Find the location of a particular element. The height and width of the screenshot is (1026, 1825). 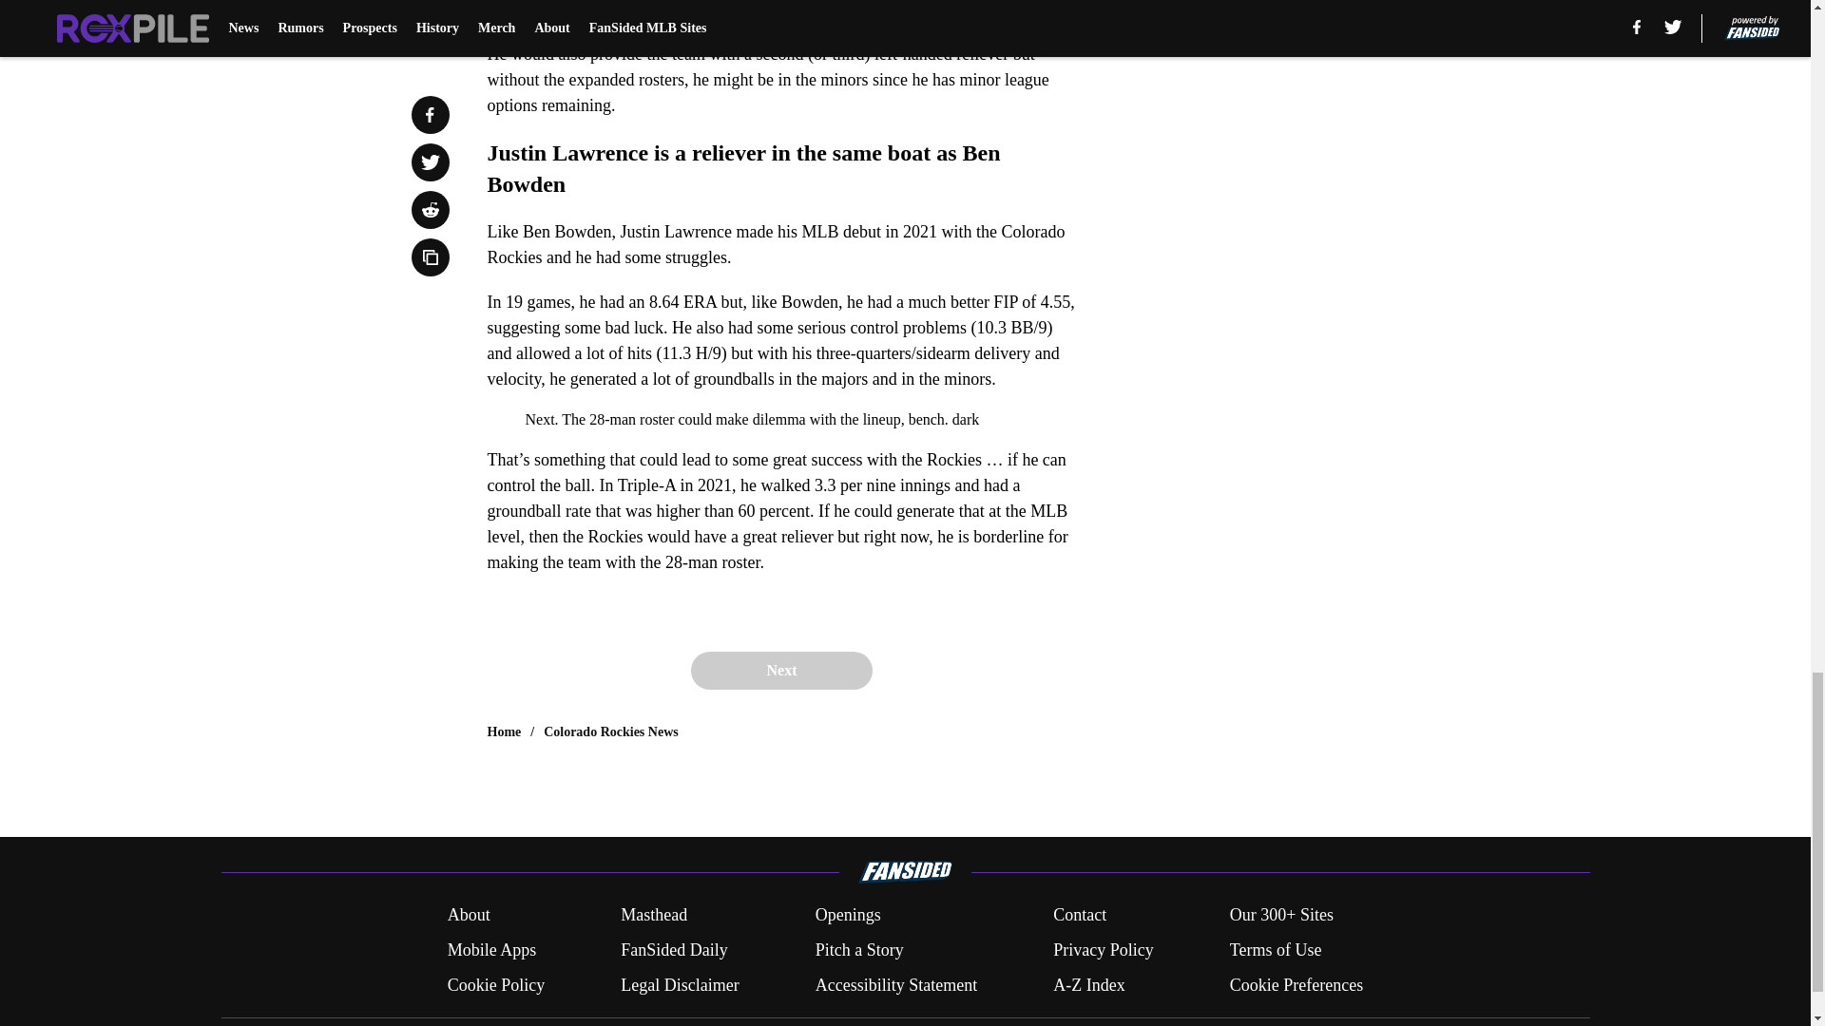

Legal Disclaimer is located at coordinates (679, 984).